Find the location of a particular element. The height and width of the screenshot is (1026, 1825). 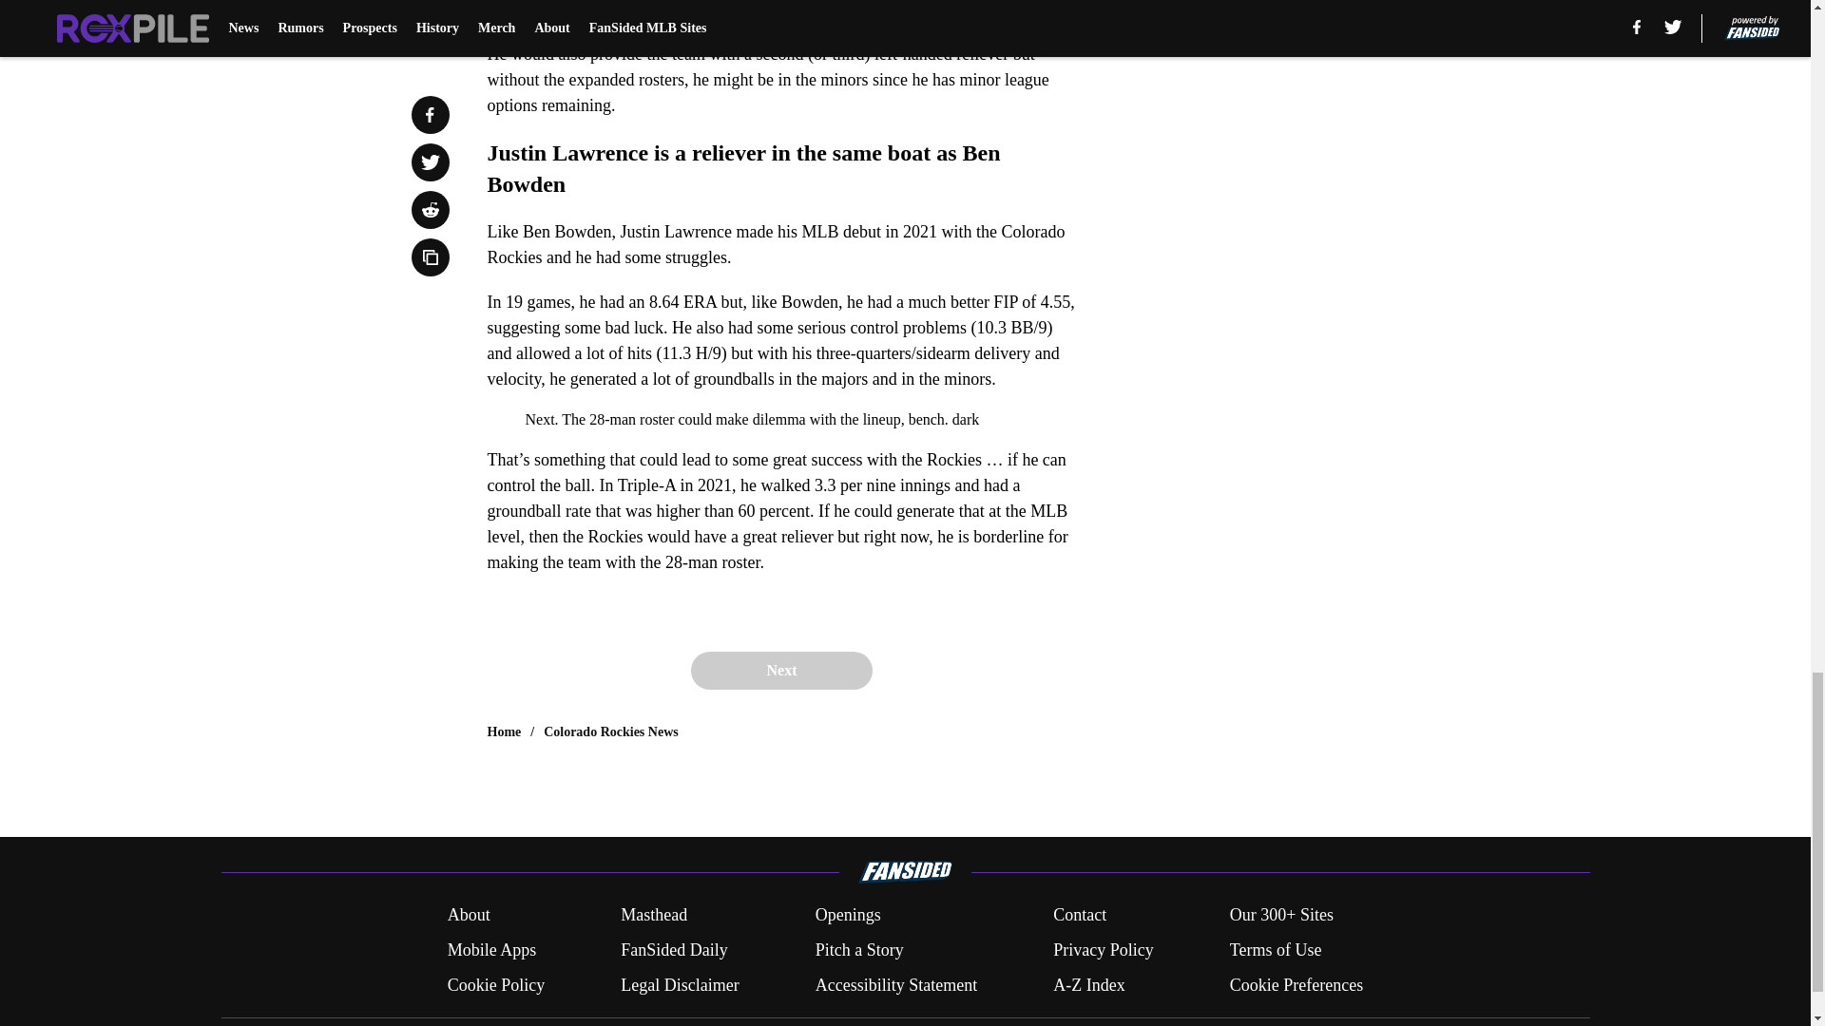

Legal Disclaimer is located at coordinates (679, 984).